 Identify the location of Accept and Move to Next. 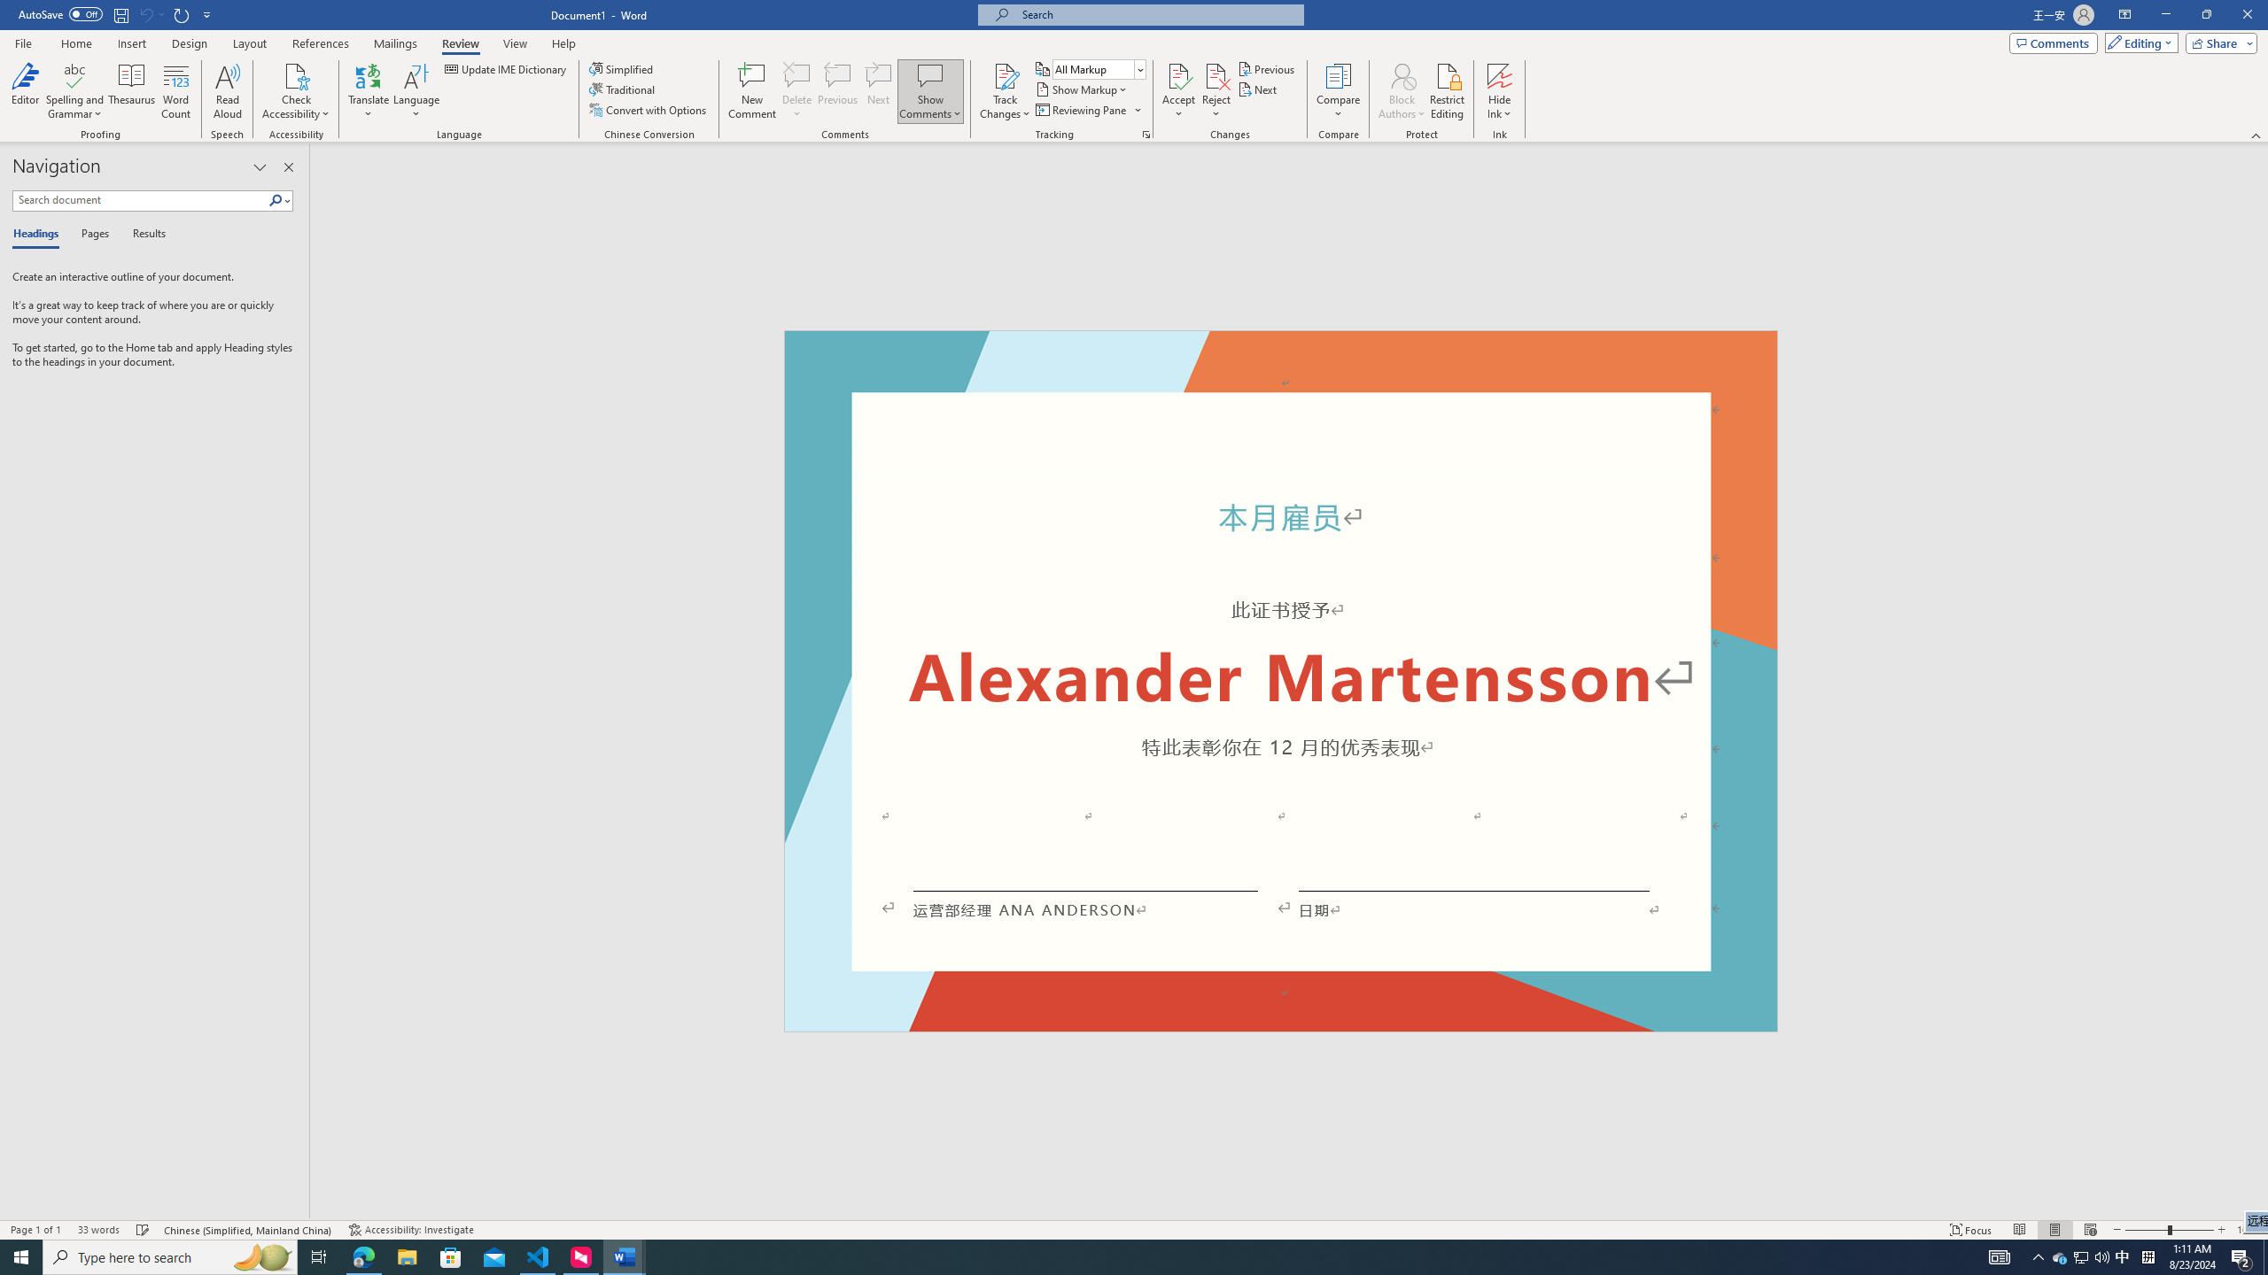
(1178, 75).